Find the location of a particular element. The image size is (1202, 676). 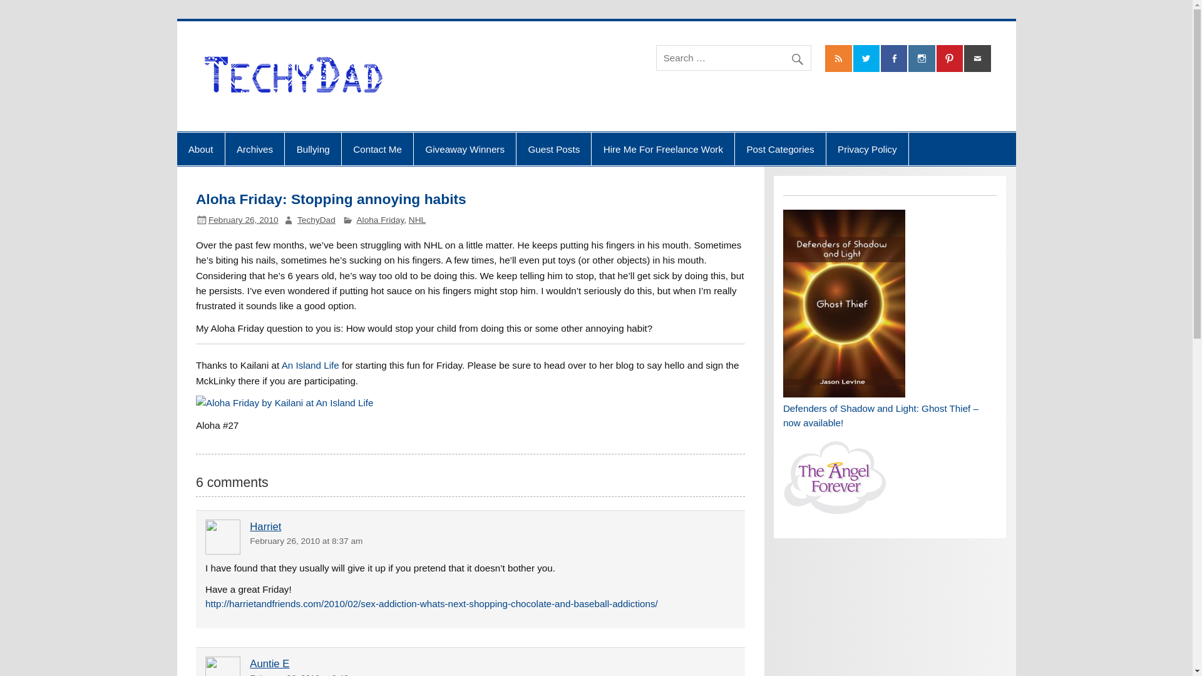

Archives is located at coordinates (255, 148).